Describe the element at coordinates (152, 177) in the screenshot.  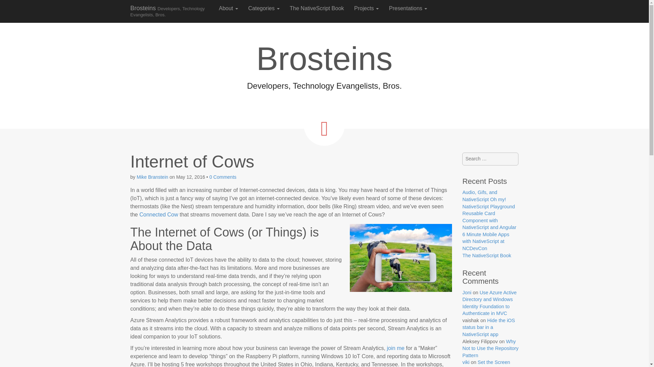
I see `Posts by Mike Branstein` at that location.